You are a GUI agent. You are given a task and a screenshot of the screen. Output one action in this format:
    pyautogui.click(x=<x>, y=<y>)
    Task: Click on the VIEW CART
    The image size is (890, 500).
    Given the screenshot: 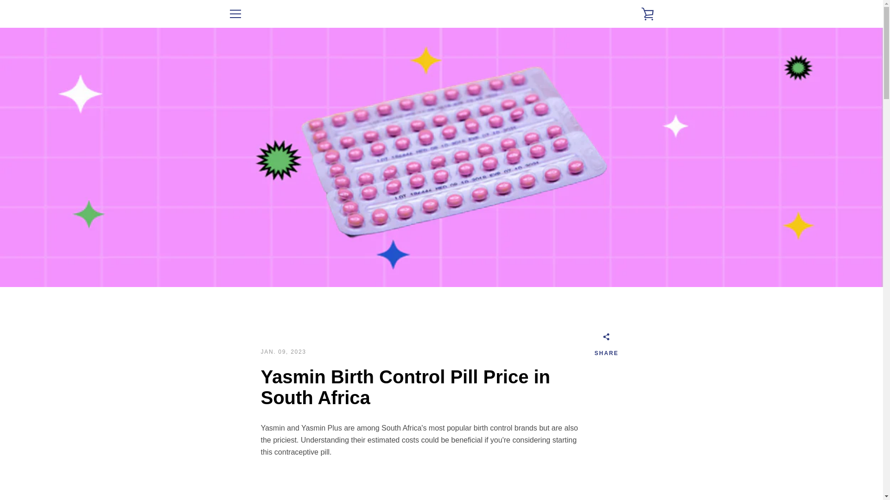 What is the action you would take?
    pyautogui.click(x=648, y=14)
    